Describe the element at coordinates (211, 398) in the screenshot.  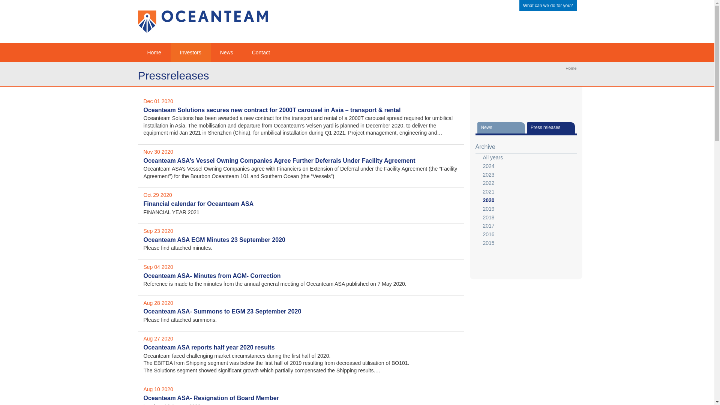
I see `Oceanteam ASA- Resignation of Board Member` at that location.